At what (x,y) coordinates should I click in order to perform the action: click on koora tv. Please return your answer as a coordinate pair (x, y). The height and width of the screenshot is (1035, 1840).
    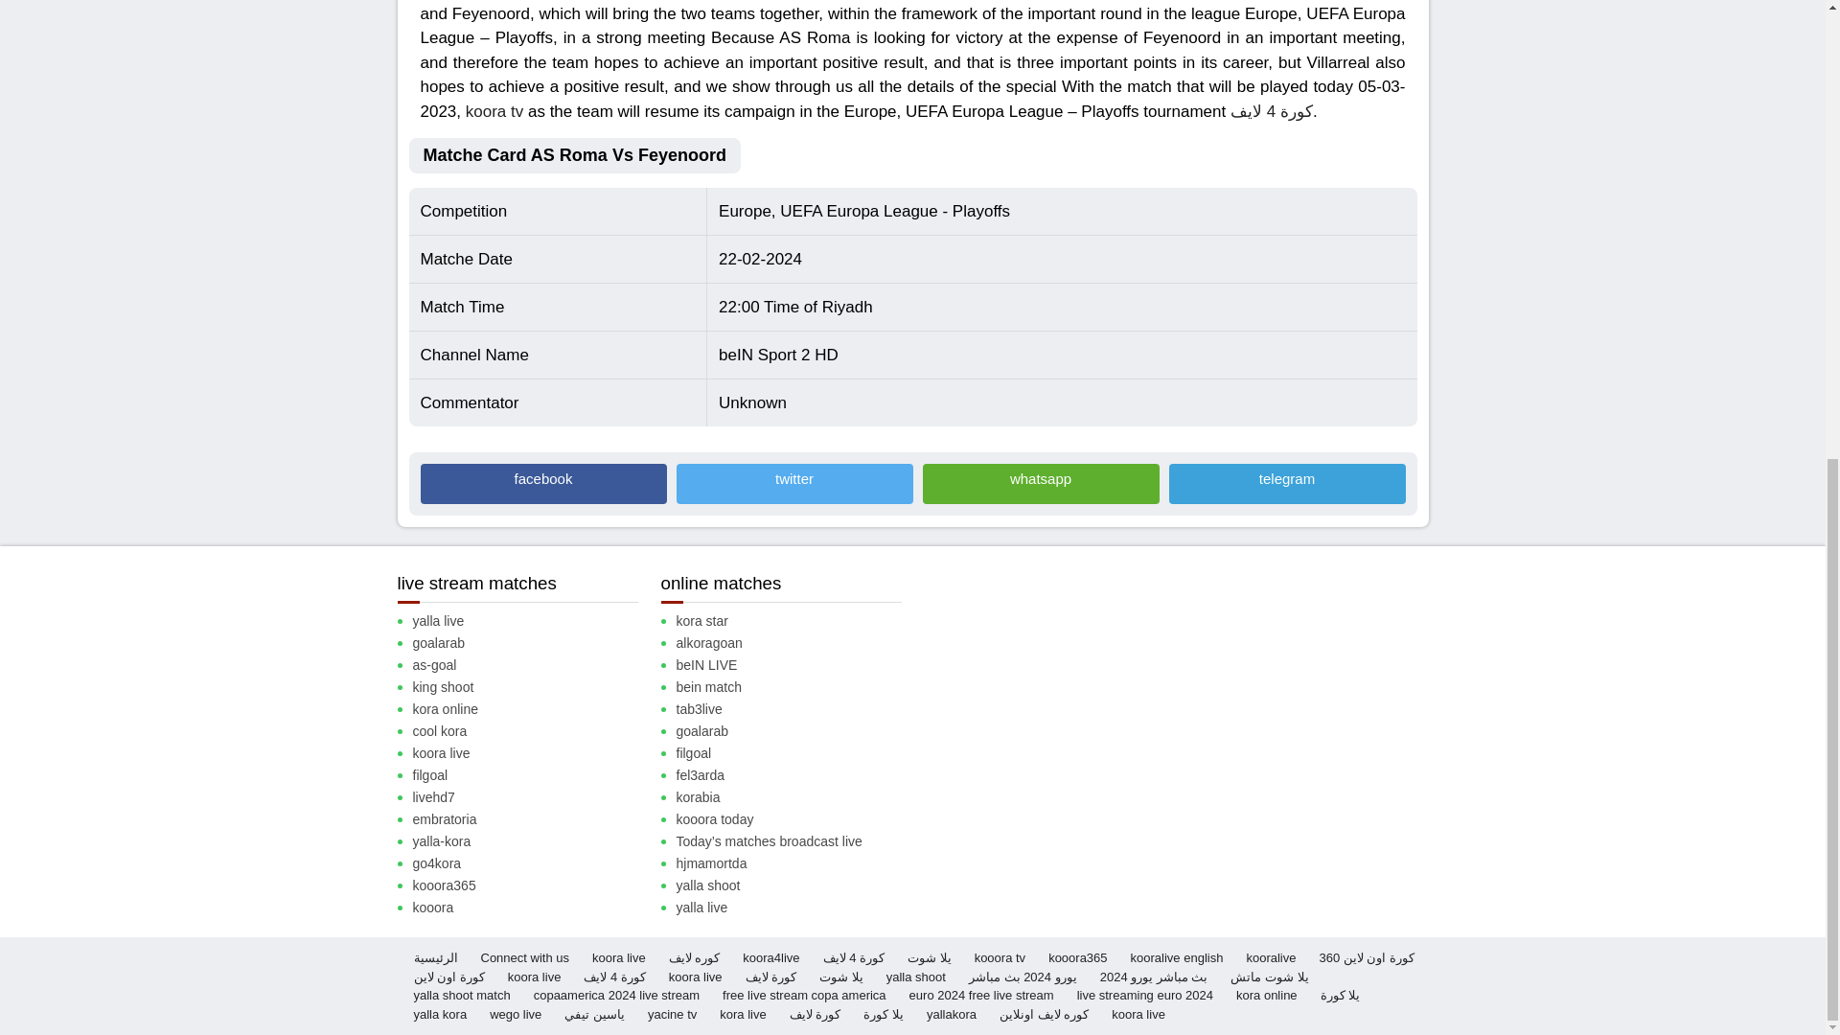
    Looking at the image, I should click on (494, 110).